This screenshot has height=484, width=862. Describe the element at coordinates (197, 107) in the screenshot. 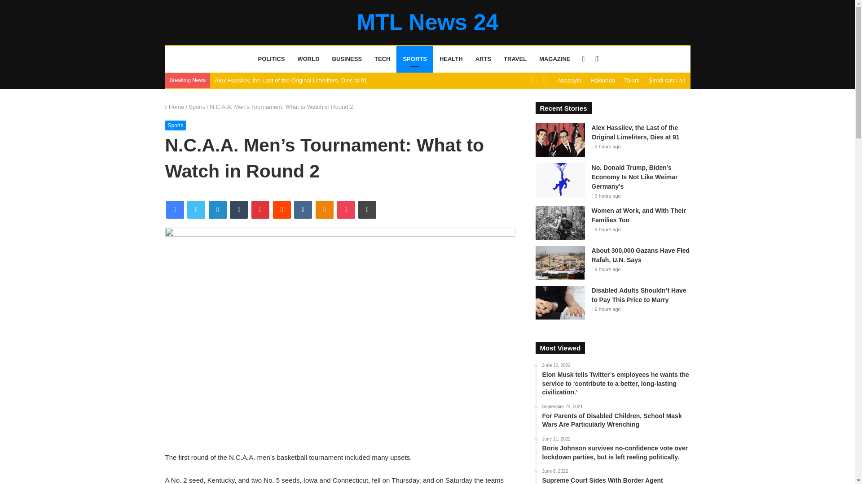

I see `Sports` at that location.